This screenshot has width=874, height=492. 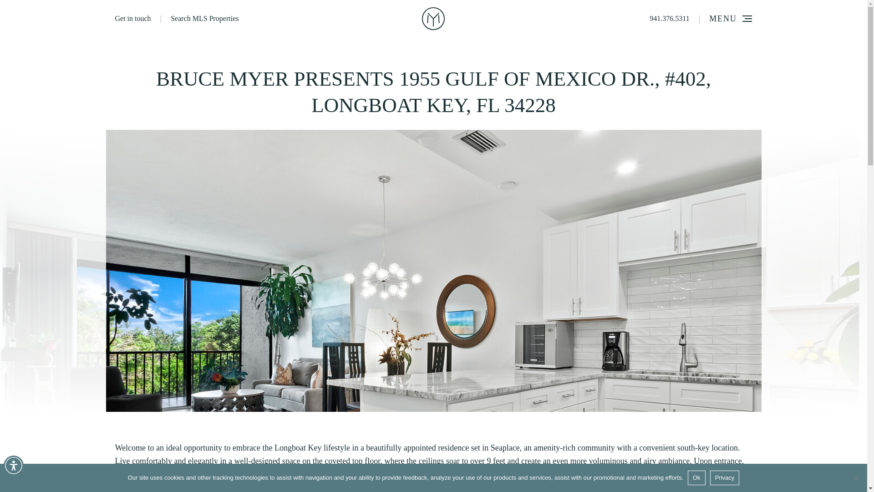 I want to click on Accessibility Menu, so click(x=13, y=466).